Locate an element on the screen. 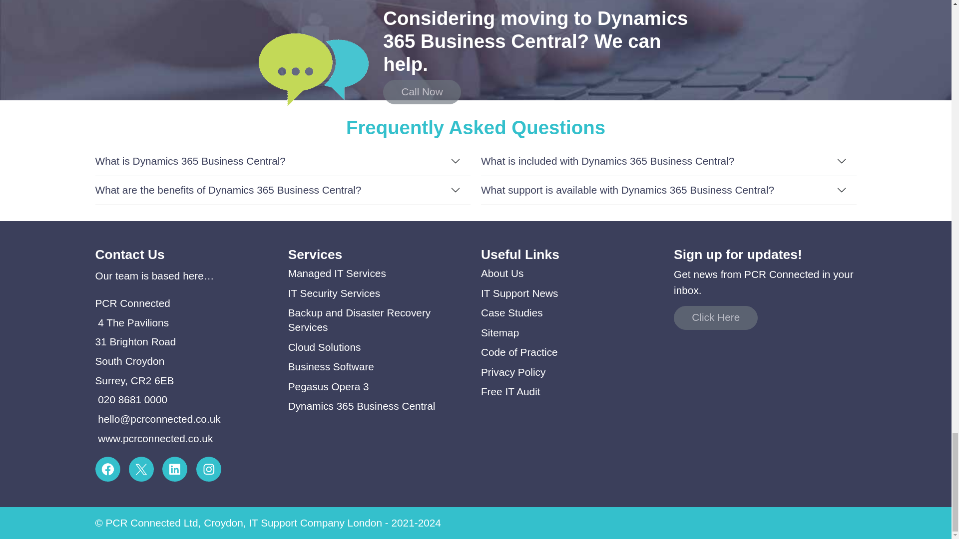  Managed IT Services is located at coordinates (337, 273).